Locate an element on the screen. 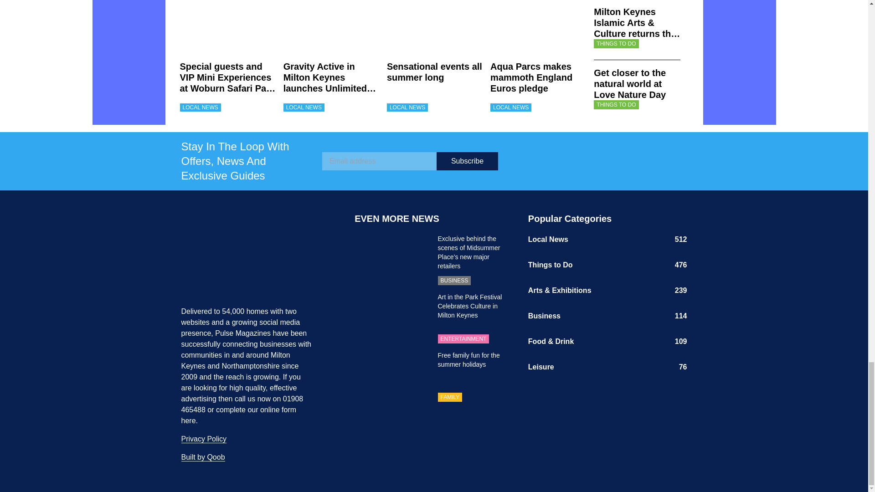 Image resolution: width=875 pixels, height=492 pixels. Subscribe is located at coordinates (467, 160).